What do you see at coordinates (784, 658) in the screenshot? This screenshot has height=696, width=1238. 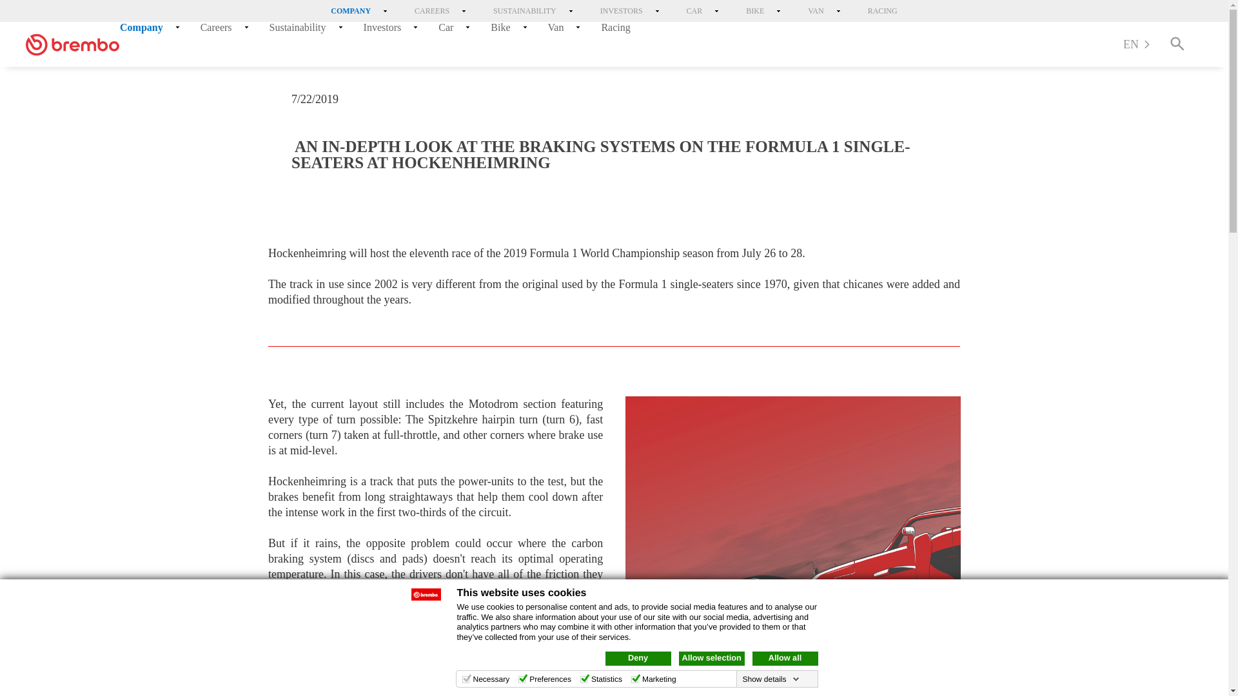 I see `Allow all` at bounding box center [784, 658].